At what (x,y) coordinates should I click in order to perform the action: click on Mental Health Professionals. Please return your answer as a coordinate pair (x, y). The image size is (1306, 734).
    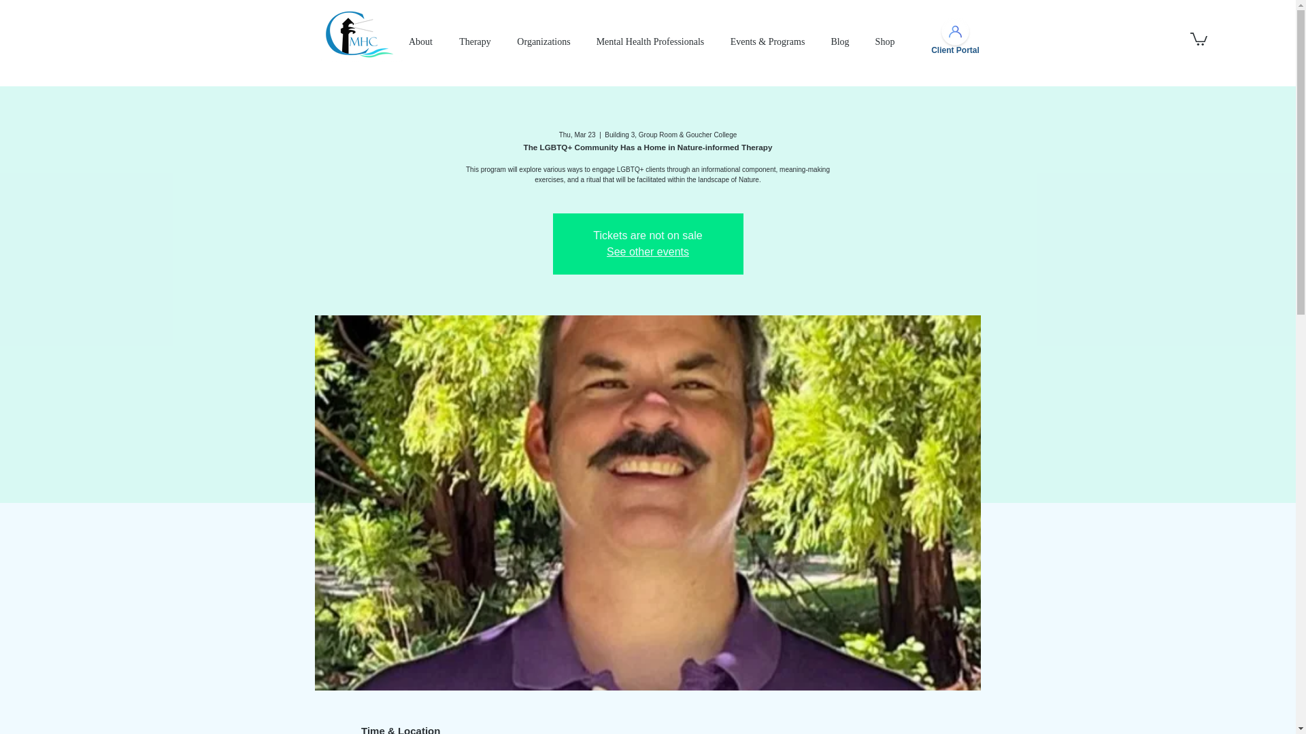
    Looking at the image, I should click on (650, 42).